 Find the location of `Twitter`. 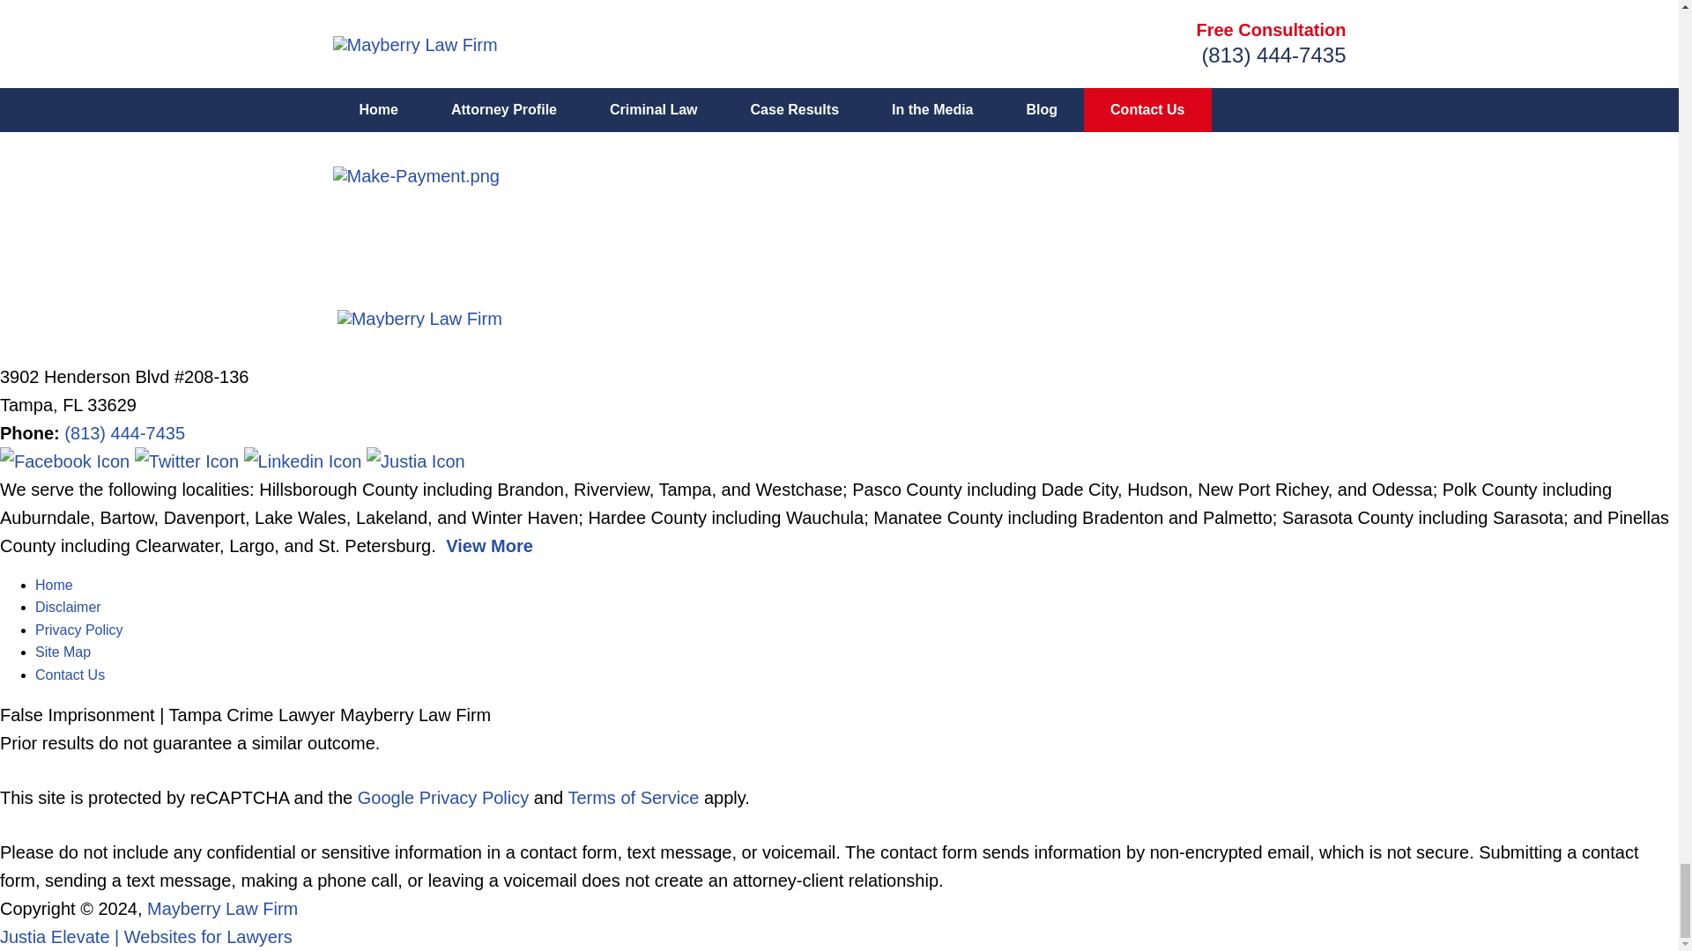

Twitter is located at coordinates (189, 461).